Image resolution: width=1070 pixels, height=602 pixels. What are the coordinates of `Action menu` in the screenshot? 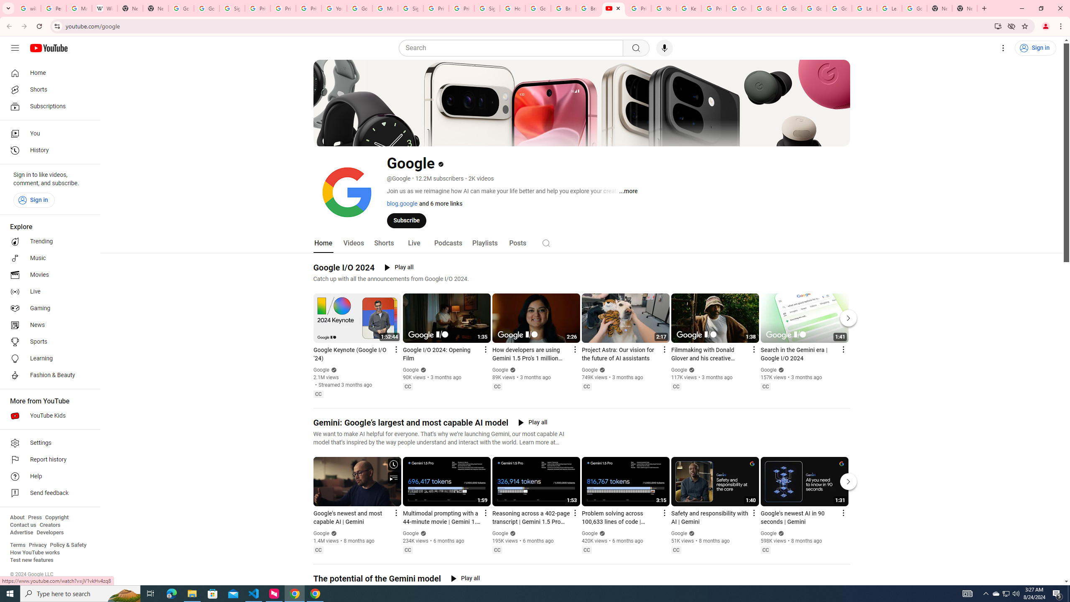 It's located at (843, 513).